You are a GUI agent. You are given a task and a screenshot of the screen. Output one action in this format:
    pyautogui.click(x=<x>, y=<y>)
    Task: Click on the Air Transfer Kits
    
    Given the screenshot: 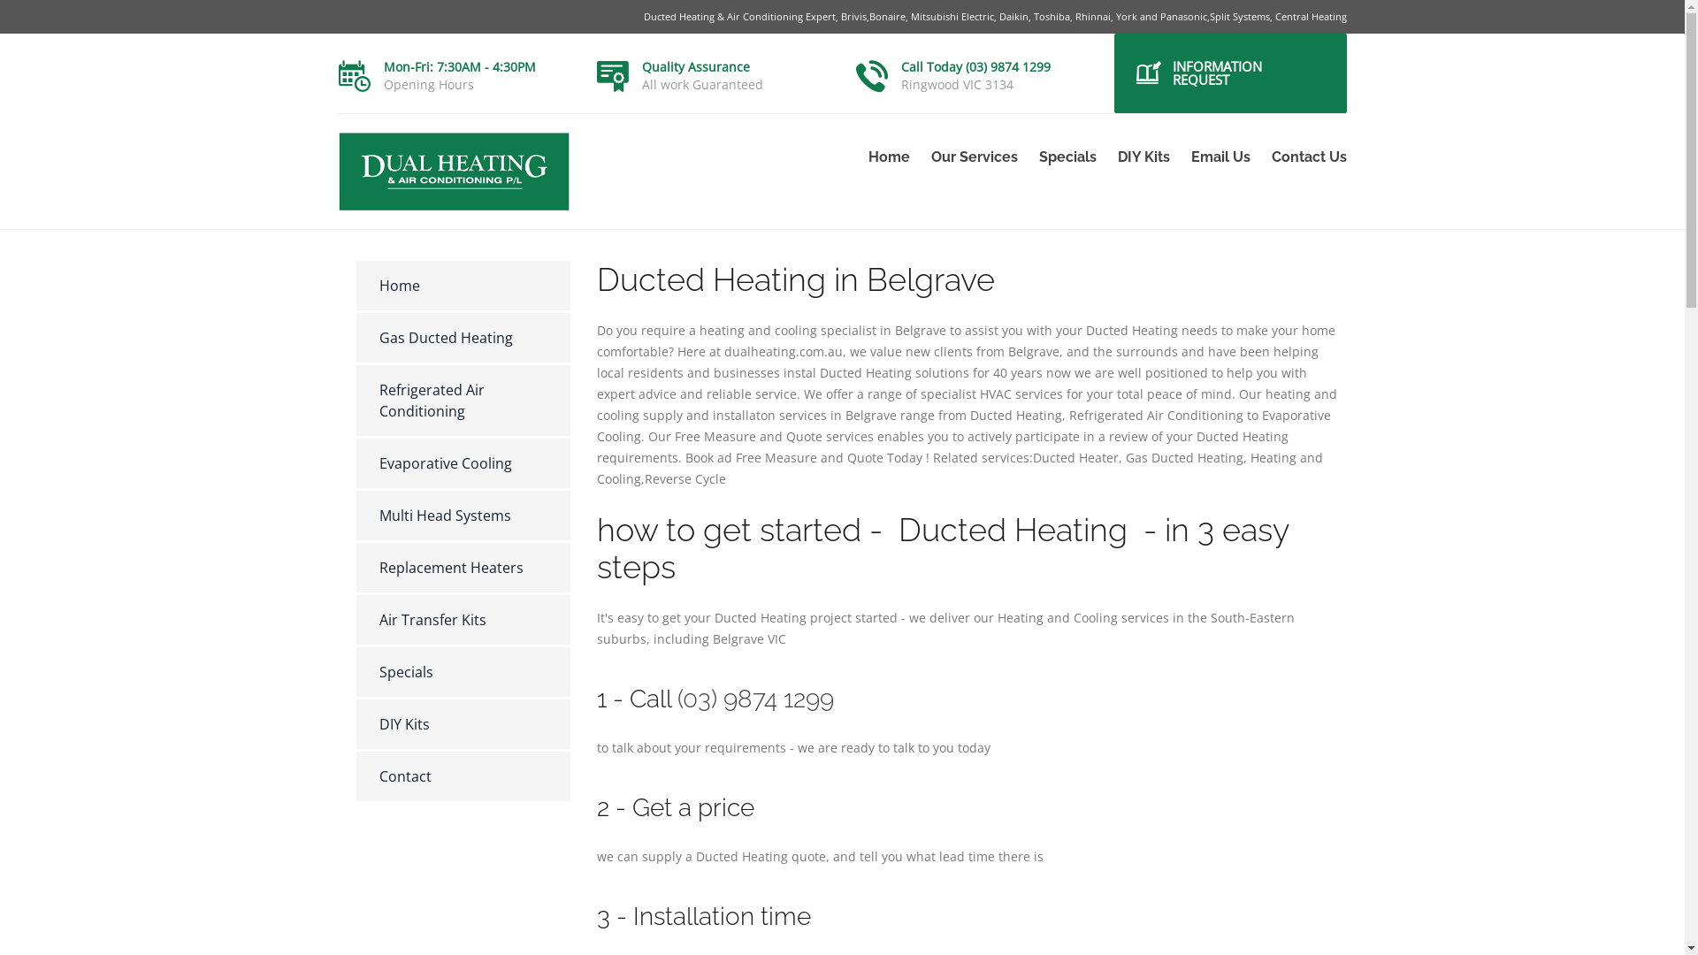 What is the action you would take?
    pyautogui.click(x=463, y=620)
    